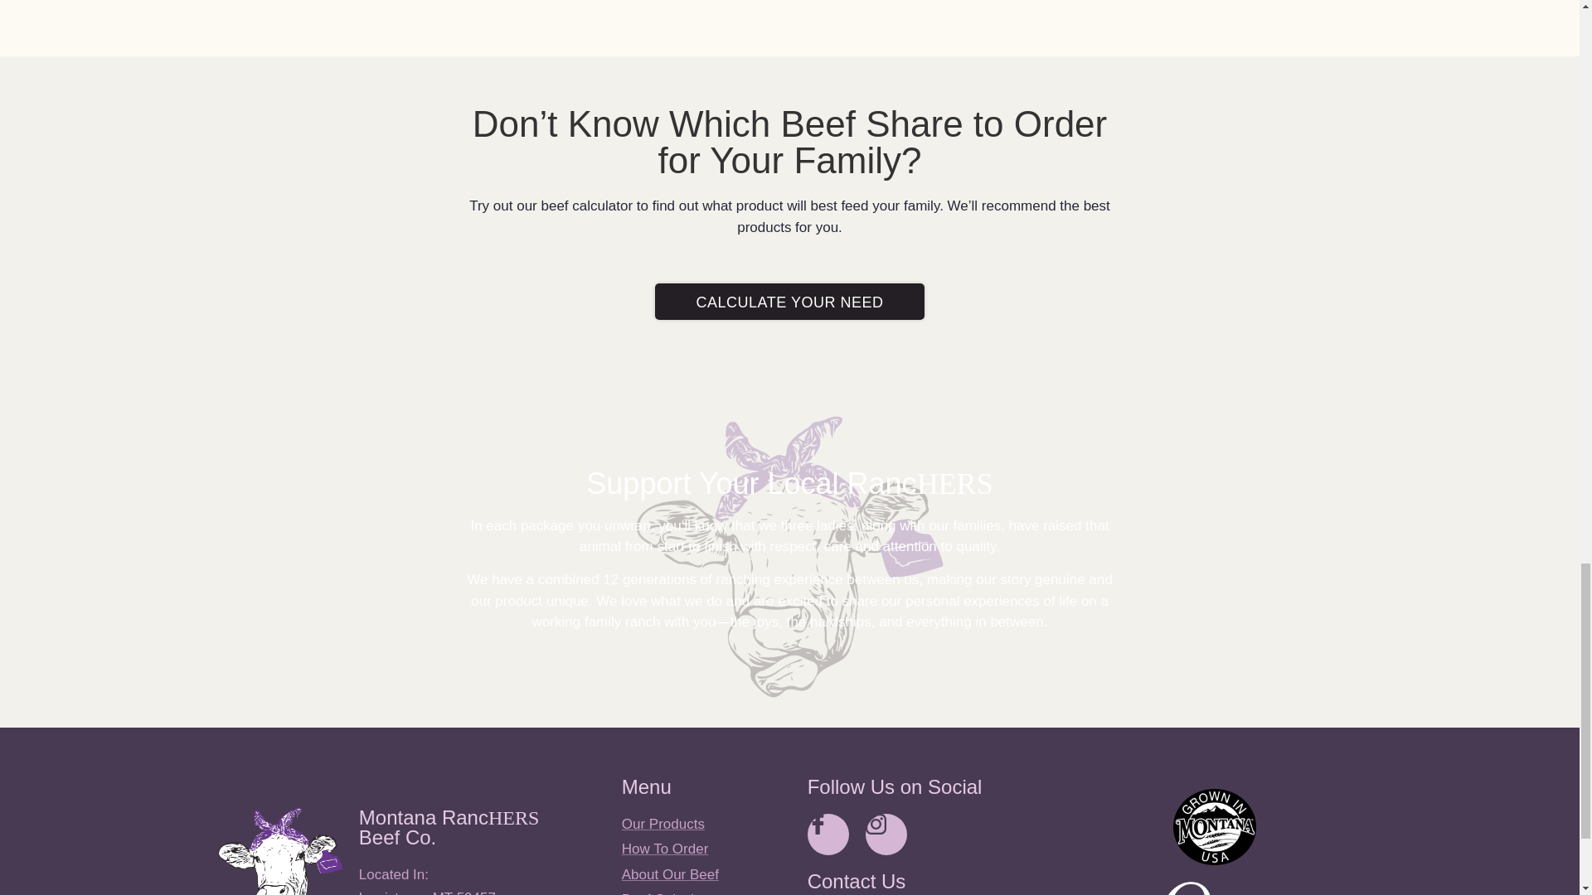 The width and height of the screenshot is (1592, 895). I want to click on Beef Calculator, so click(706, 892).